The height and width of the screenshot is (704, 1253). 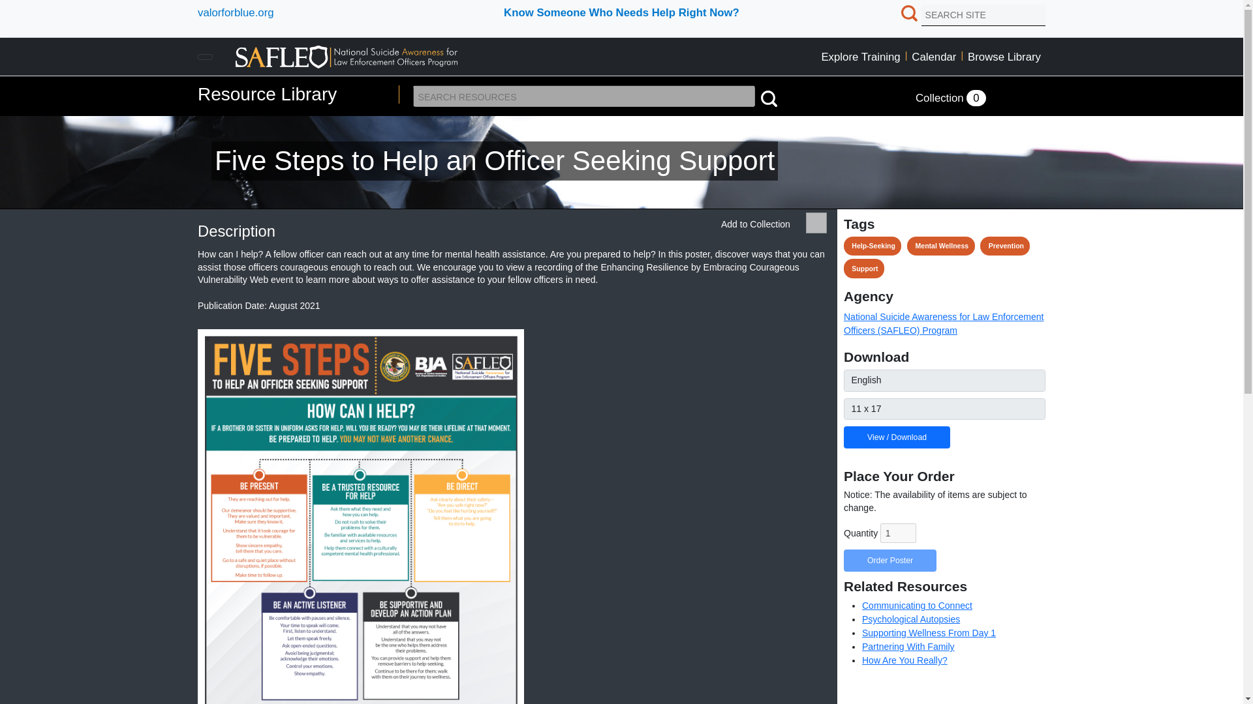 I want to click on valorforblue.org, so click(x=236, y=12).